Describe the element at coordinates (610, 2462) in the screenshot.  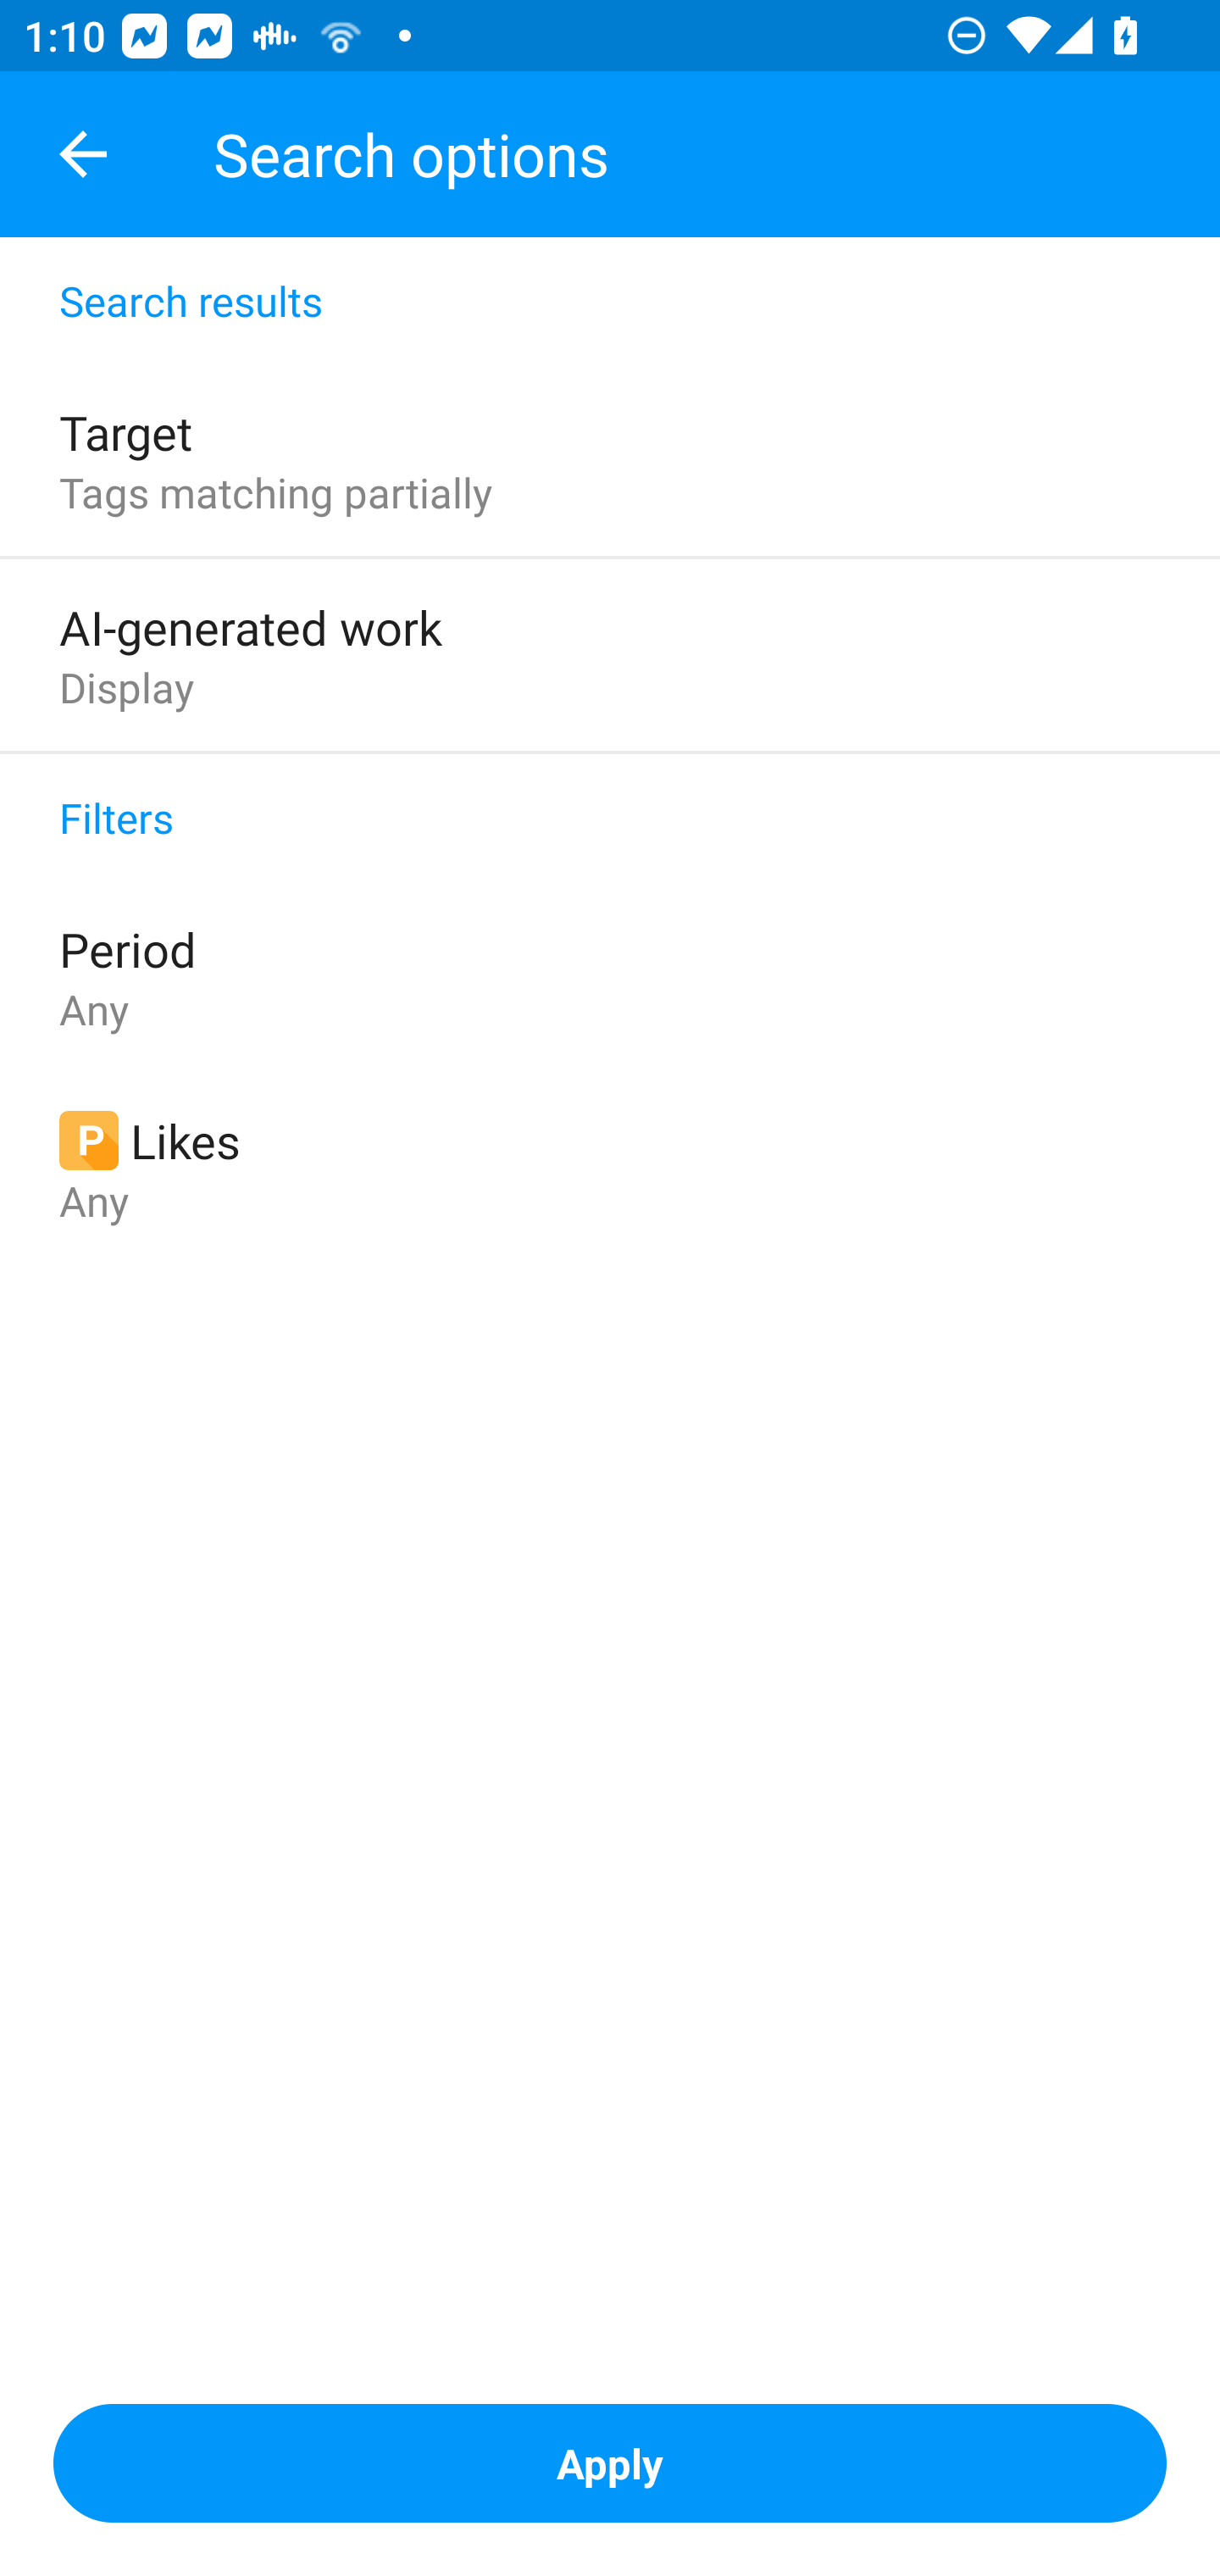
I see `Apply` at that location.